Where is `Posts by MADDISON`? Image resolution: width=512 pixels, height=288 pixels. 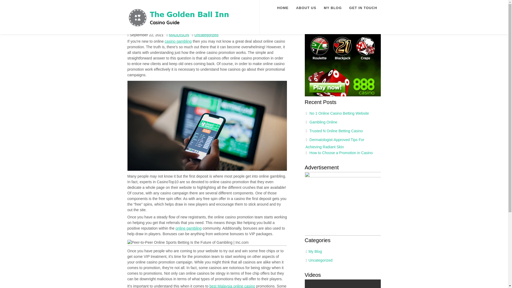
Posts by MADDISON is located at coordinates (179, 35).